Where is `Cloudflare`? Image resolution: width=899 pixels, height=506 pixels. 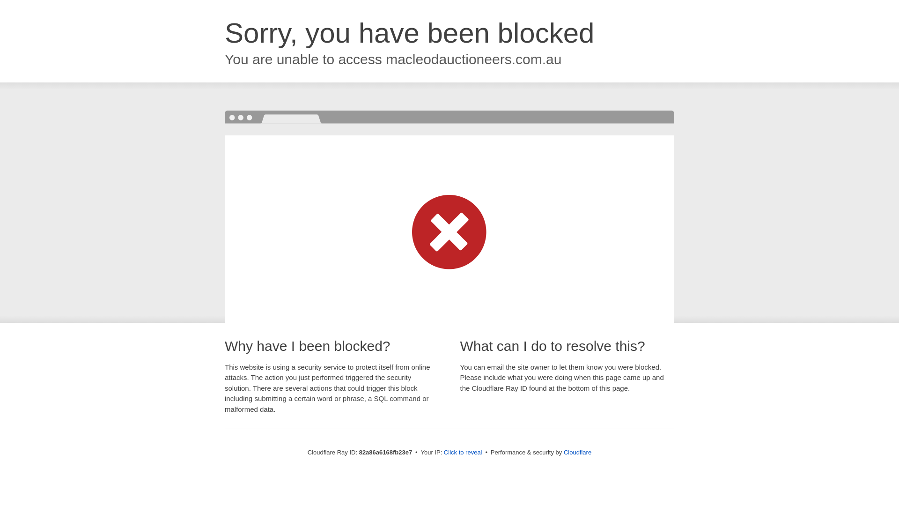
Cloudflare is located at coordinates (578, 453).